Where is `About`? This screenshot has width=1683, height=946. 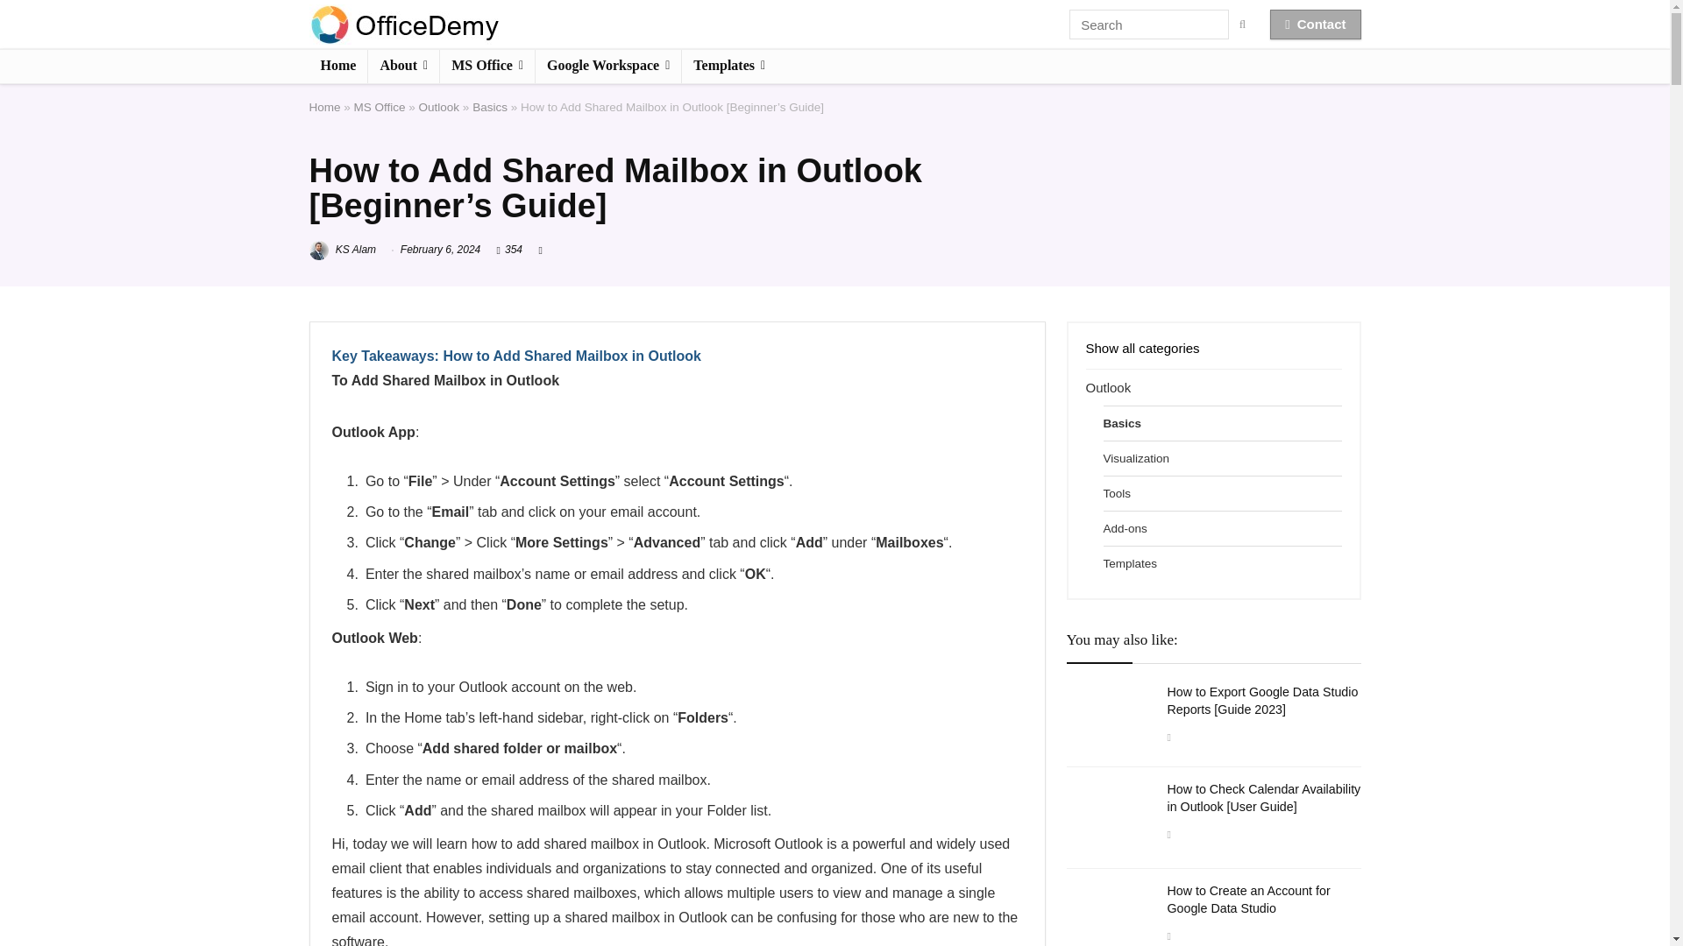 About is located at coordinates (403, 67).